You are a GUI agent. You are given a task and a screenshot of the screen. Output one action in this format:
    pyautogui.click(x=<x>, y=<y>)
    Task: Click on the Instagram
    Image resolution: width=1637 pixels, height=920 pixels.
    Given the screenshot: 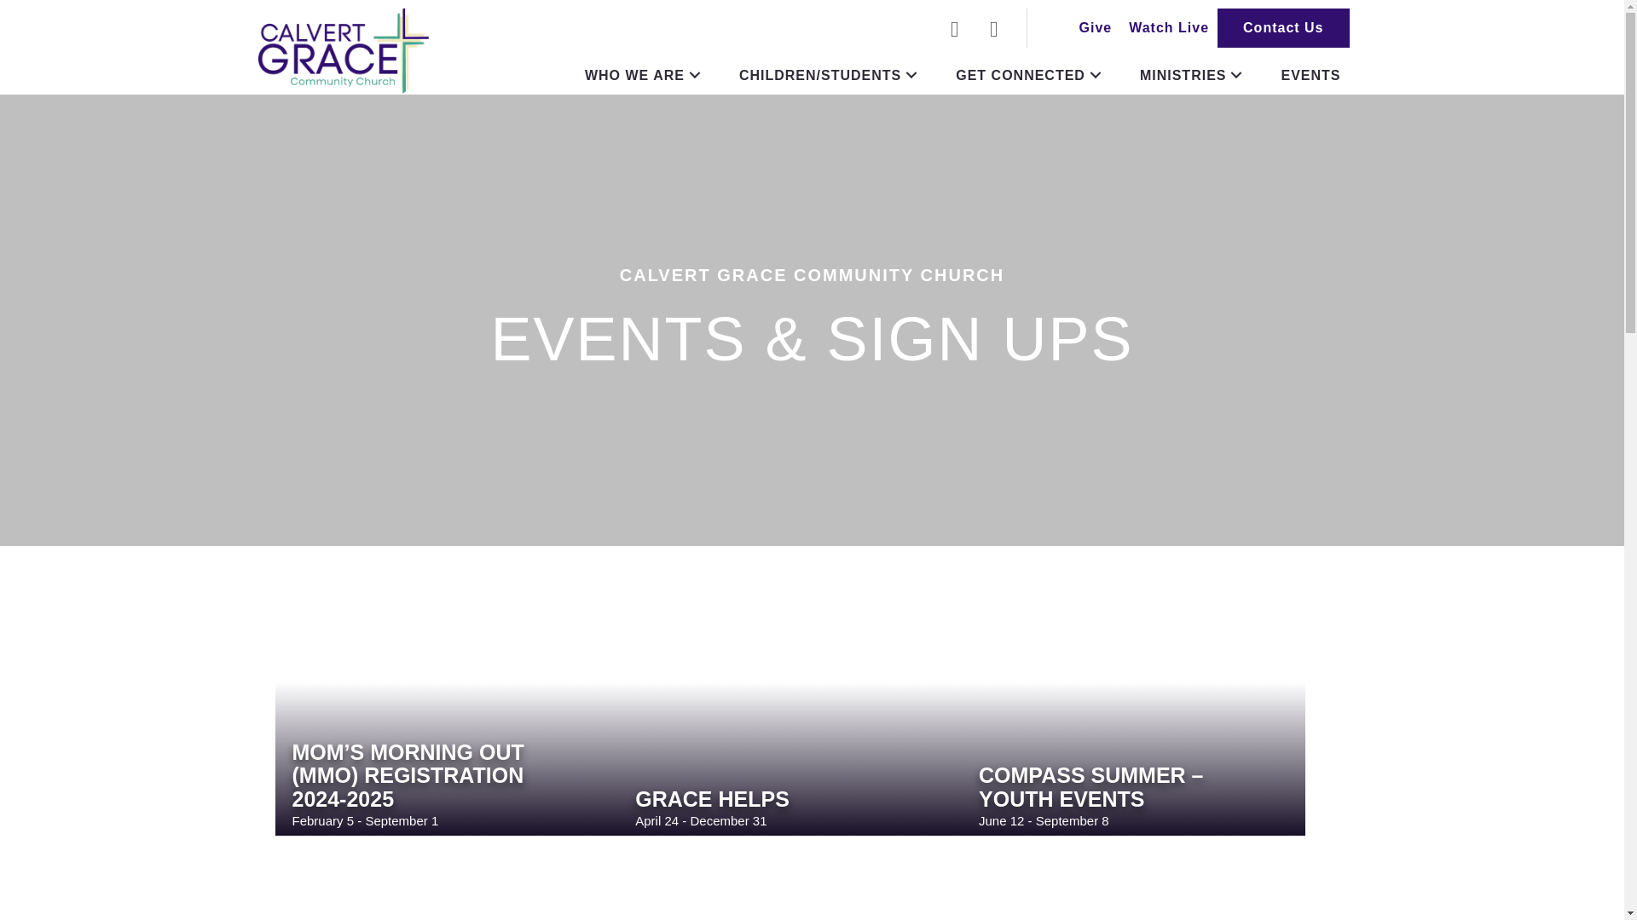 What is the action you would take?
    pyautogui.click(x=994, y=29)
    